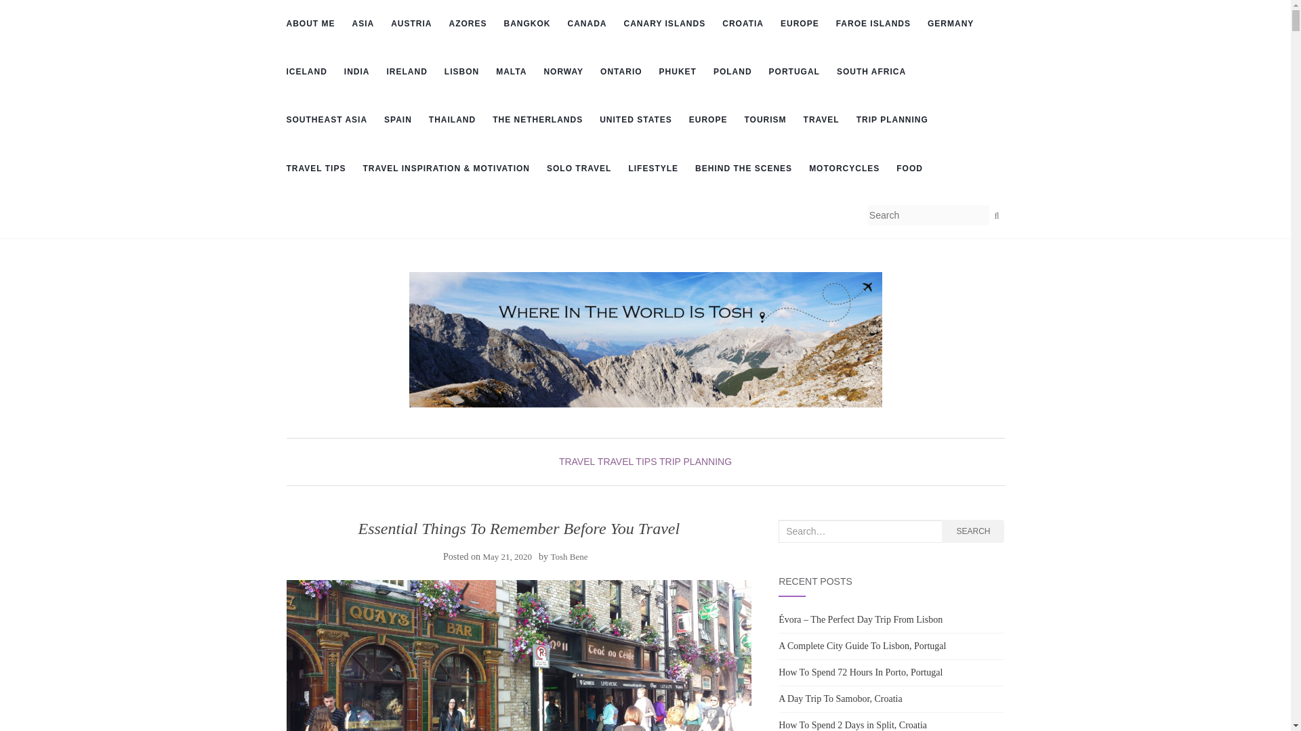  I want to click on GERMANY, so click(950, 24).